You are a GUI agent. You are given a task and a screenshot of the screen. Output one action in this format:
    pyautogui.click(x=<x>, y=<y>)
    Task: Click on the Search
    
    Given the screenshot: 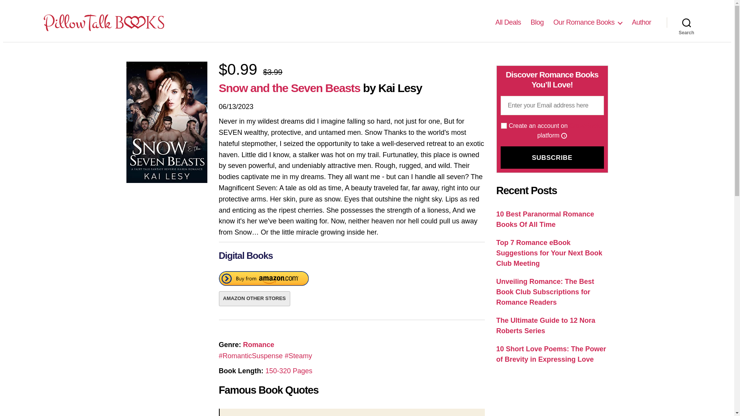 What is the action you would take?
    pyautogui.click(x=686, y=22)
    